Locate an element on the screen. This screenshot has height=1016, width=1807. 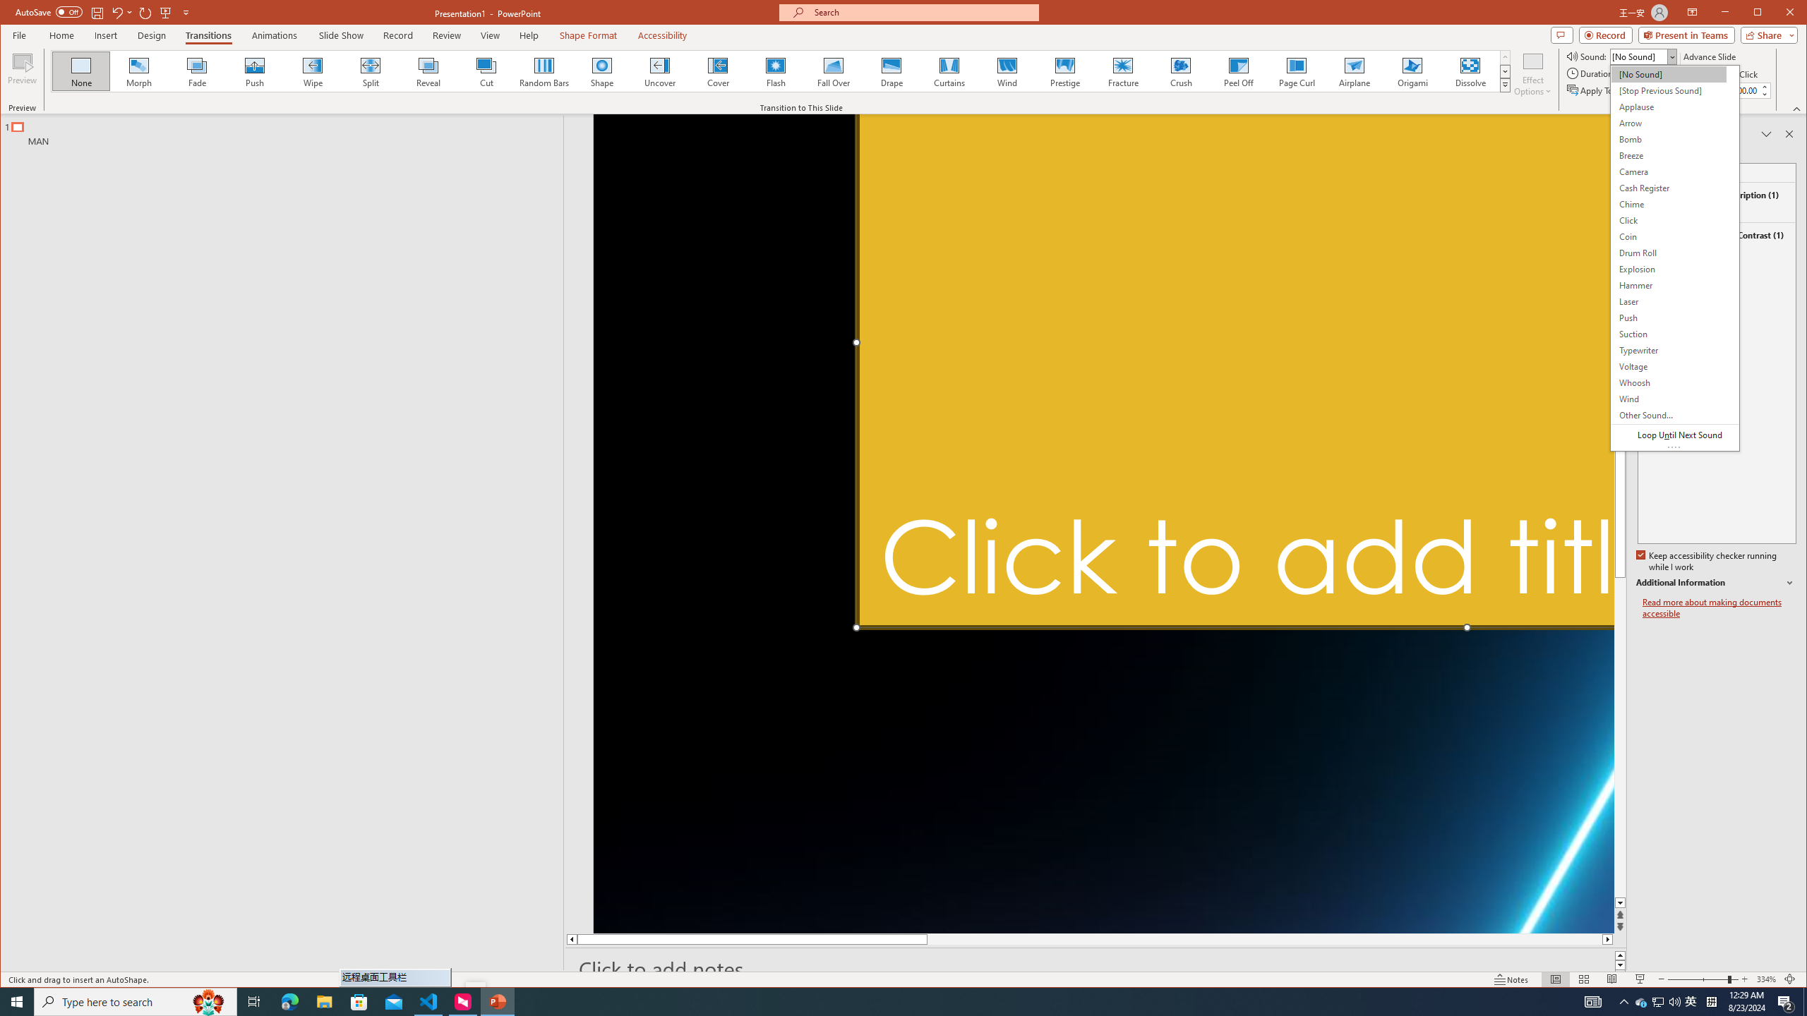
System is located at coordinates (13, 13).